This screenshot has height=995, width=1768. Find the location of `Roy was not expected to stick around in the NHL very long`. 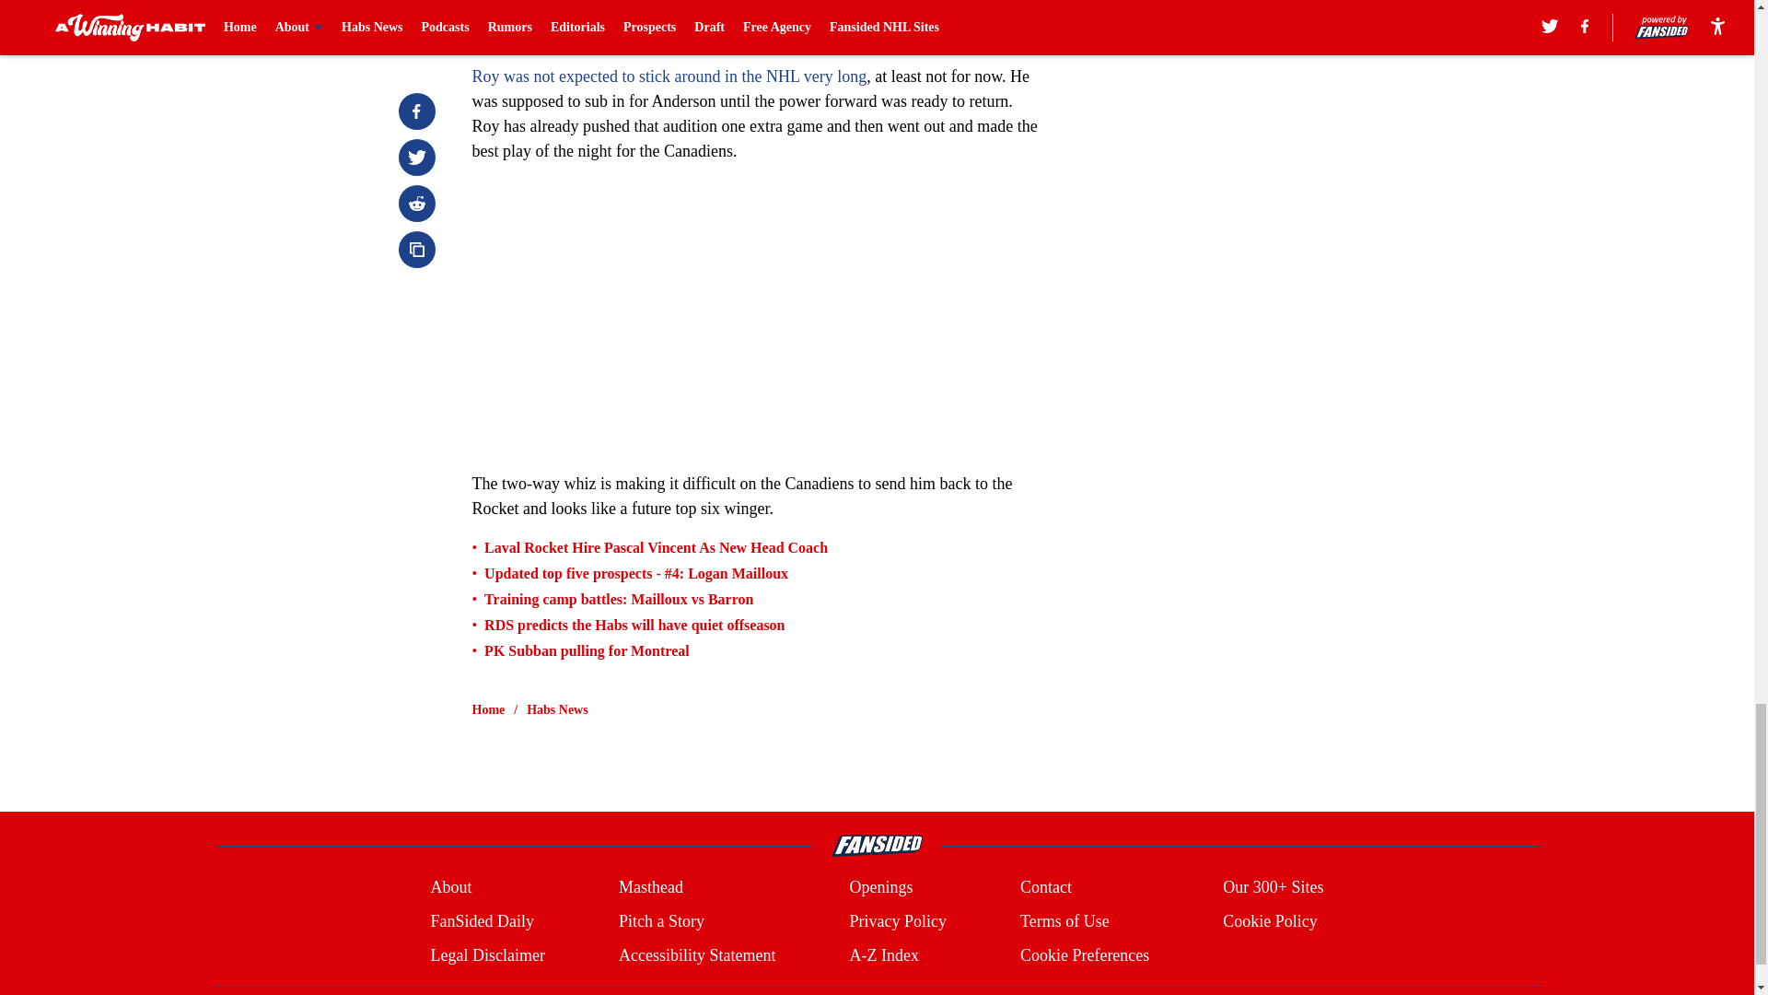

Roy was not expected to stick around in the NHL very long is located at coordinates (669, 76).